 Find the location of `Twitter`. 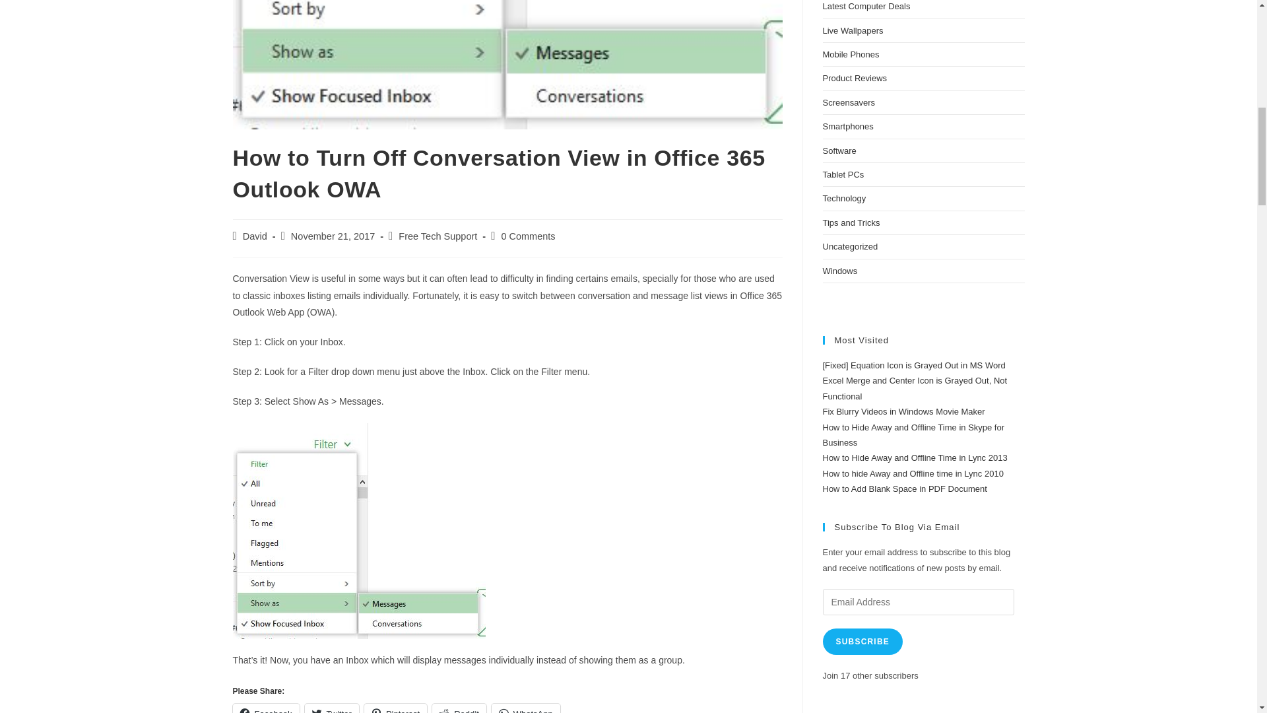

Twitter is located at coordinates (331, 708).